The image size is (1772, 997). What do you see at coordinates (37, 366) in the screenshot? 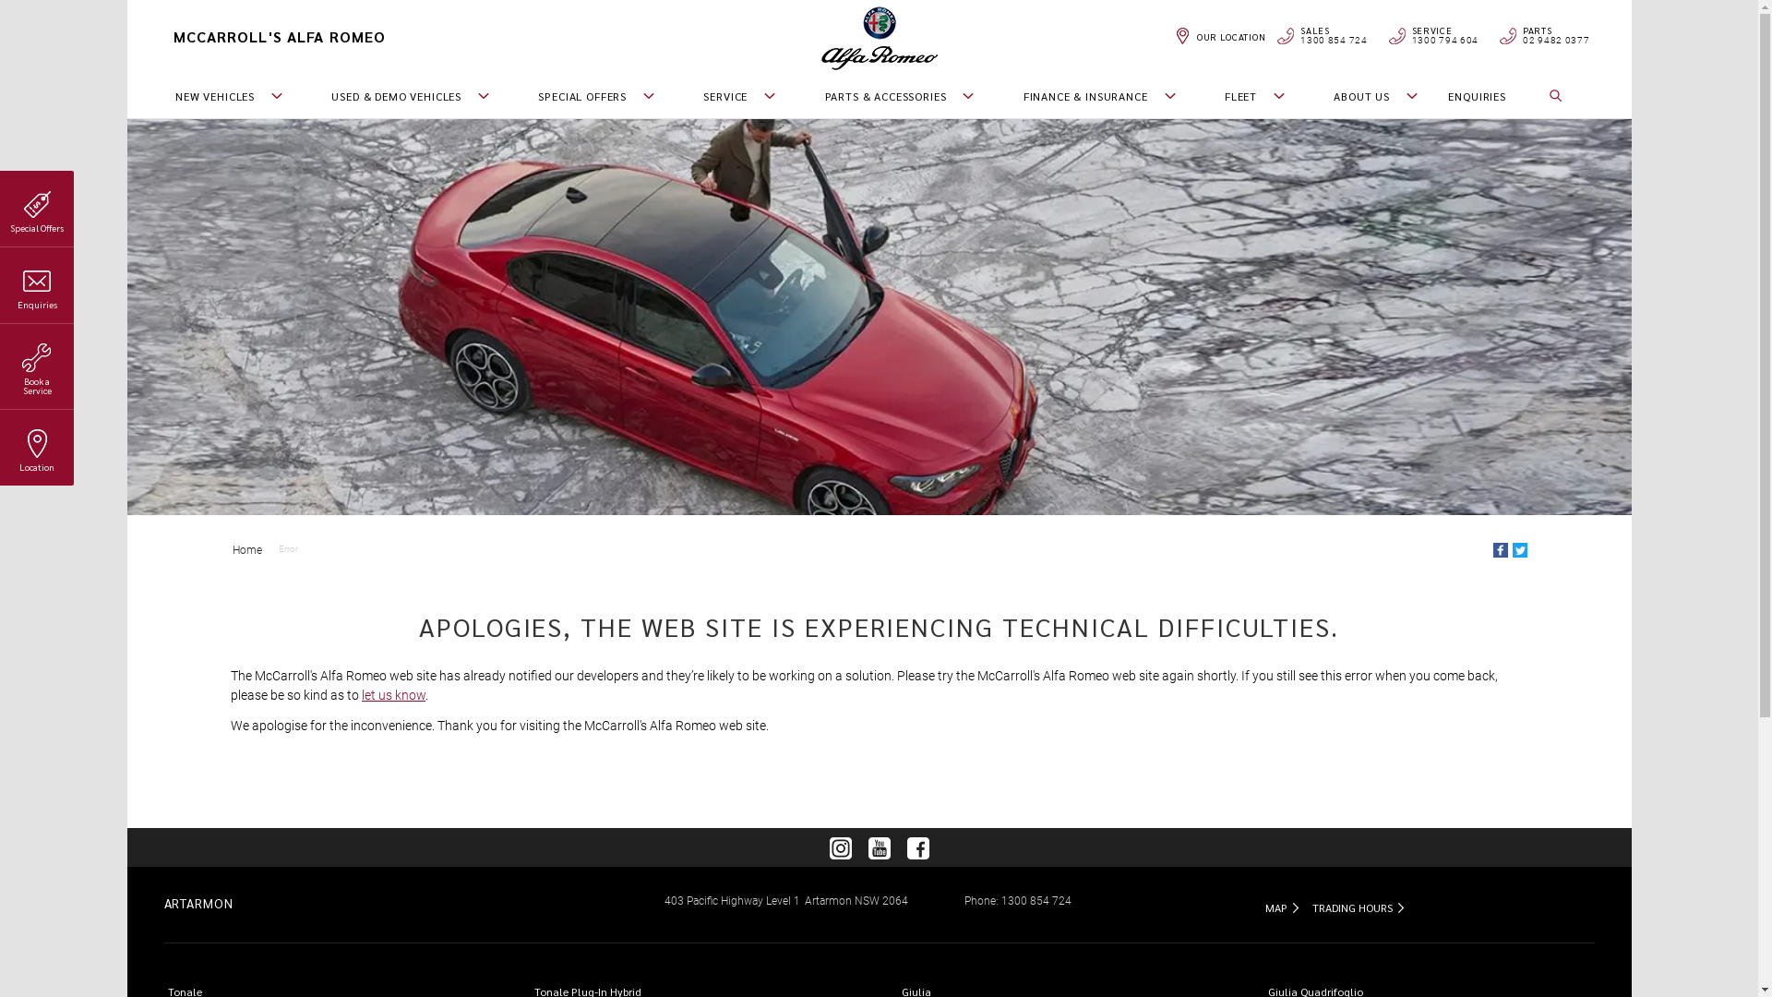
I see `Book a Service` at bounding box center [37, 366].